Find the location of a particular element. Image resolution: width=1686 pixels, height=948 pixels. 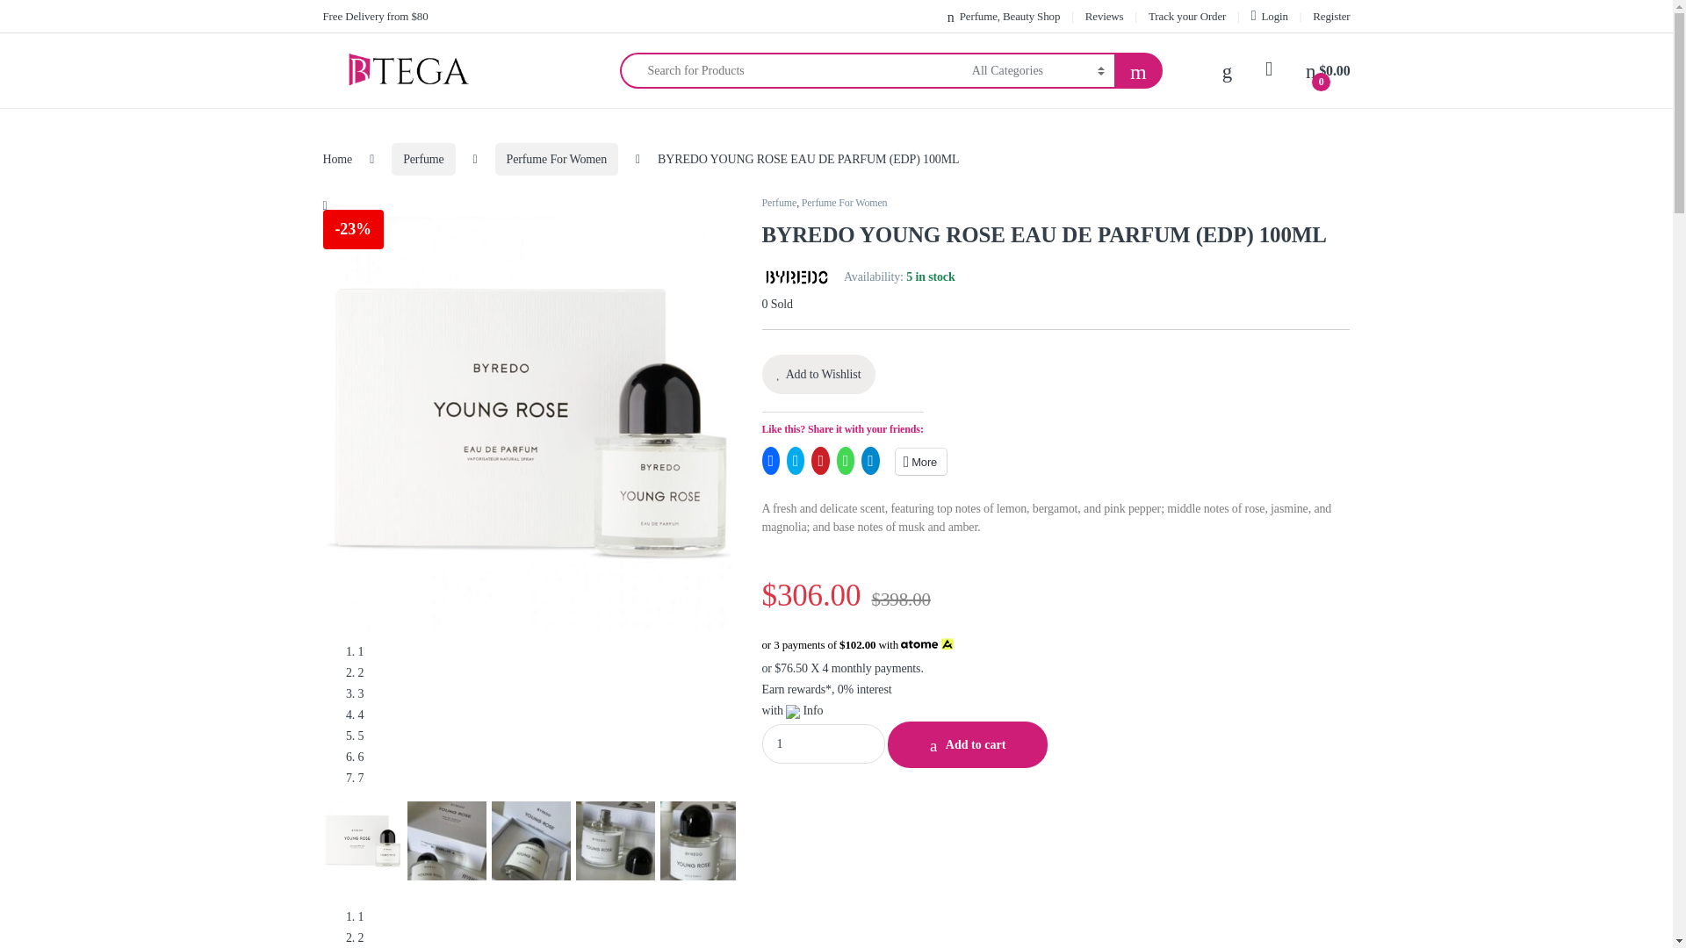

Register is located at coordinates (1331, 16).